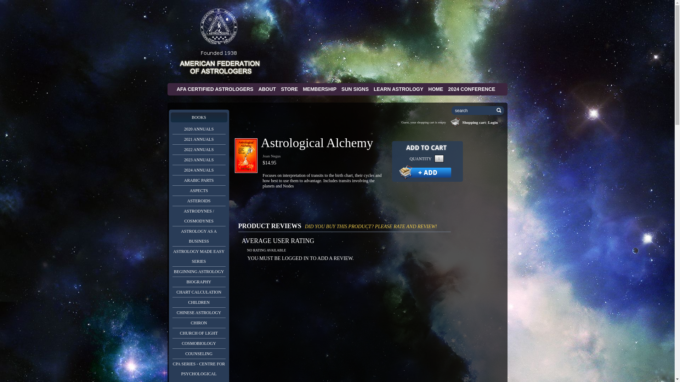 This screenshot has height=382, width=680. I want to click on STORE, so click(289, 89).